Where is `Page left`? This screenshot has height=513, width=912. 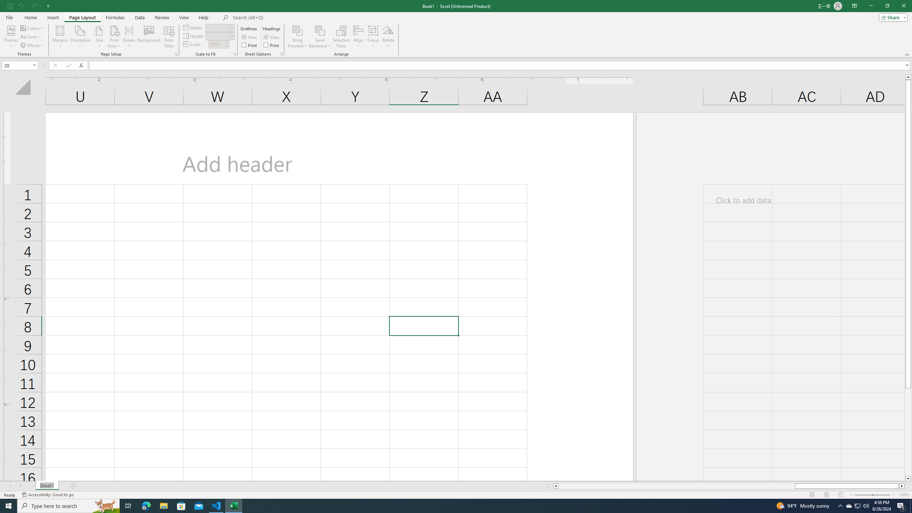
Page left is located at coordinates (676, 486).